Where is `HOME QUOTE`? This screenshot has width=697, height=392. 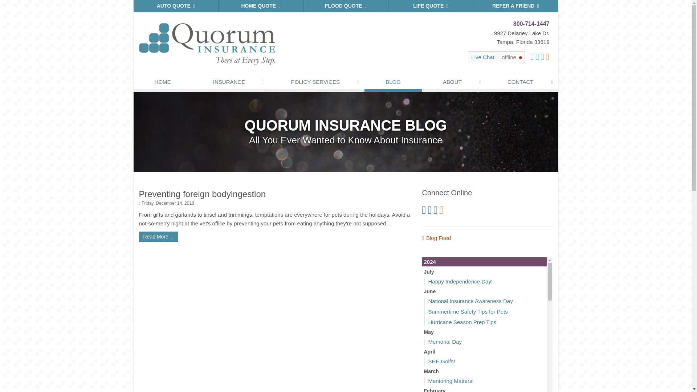 HOME QUOTE is located at coordinates (261, 6).